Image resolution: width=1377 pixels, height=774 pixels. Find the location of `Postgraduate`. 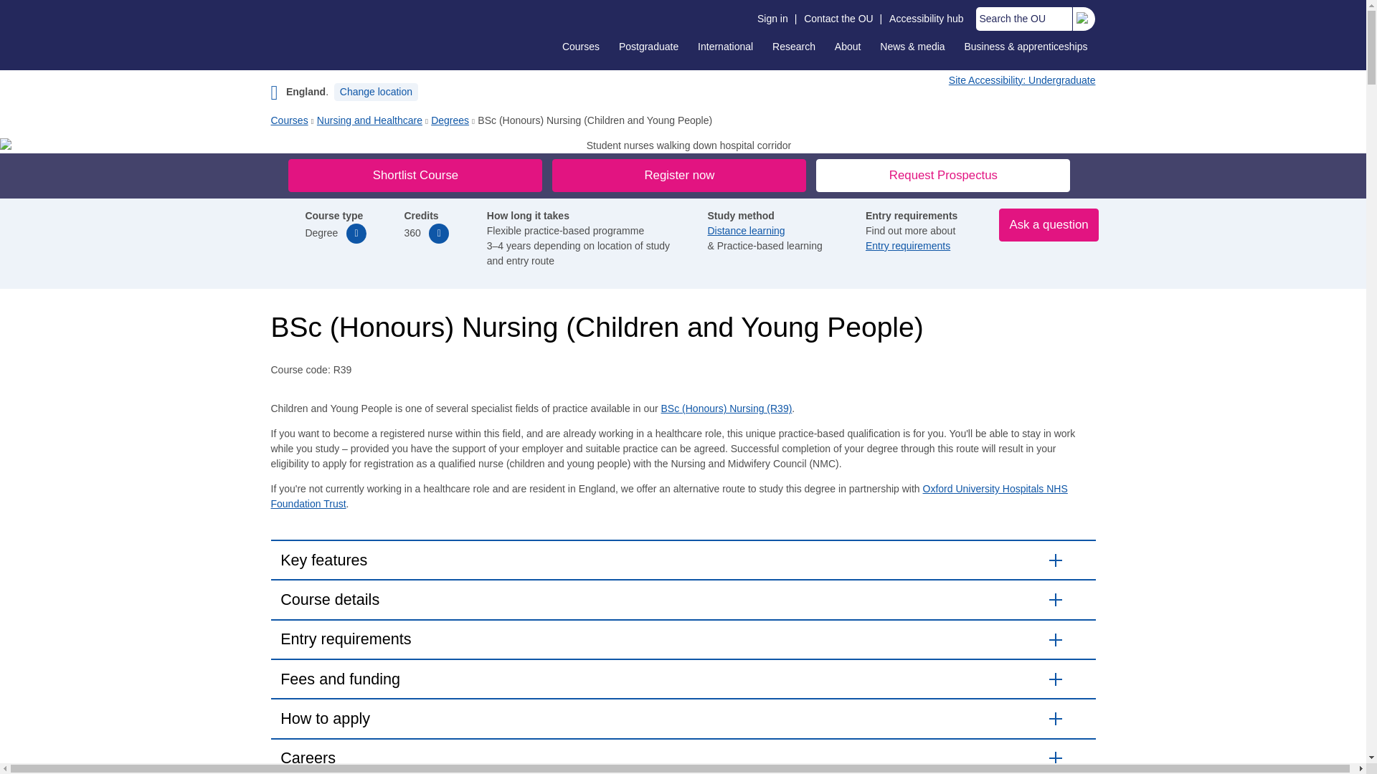

Postgraduate is located at coordinates (648, 46).